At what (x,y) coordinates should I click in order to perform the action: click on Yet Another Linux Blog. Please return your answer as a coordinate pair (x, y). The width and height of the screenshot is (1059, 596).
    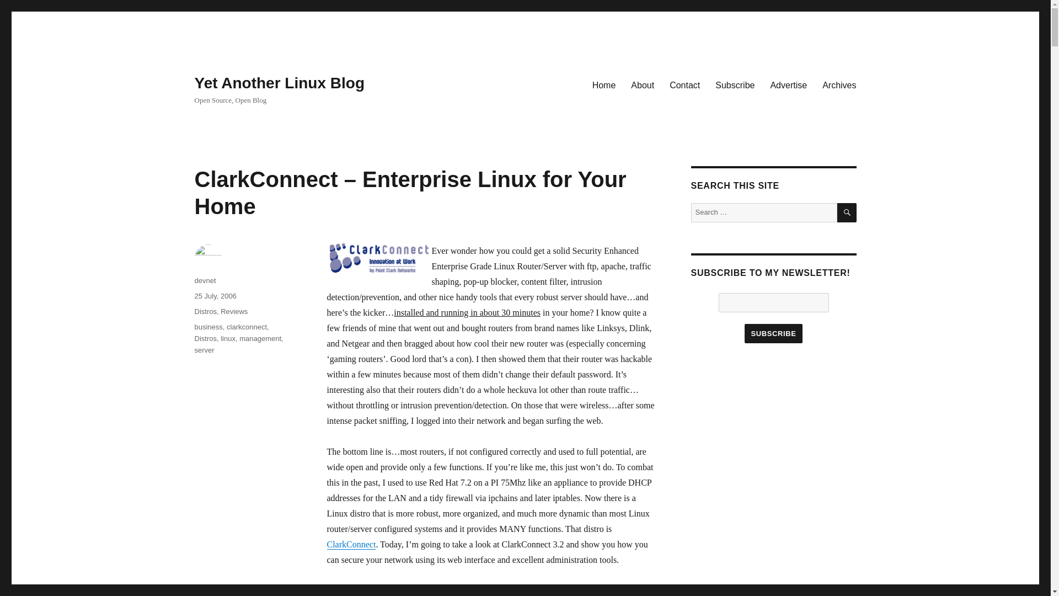
    Looking at the image, I should click on (279, 83).